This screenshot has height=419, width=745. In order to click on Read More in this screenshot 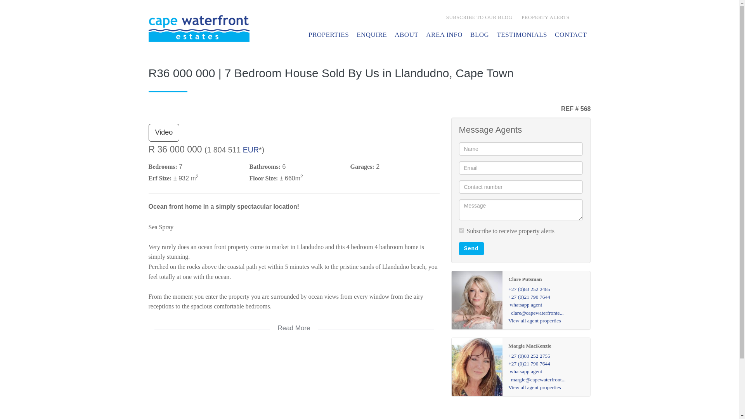, I will do `click(294, 323)`.